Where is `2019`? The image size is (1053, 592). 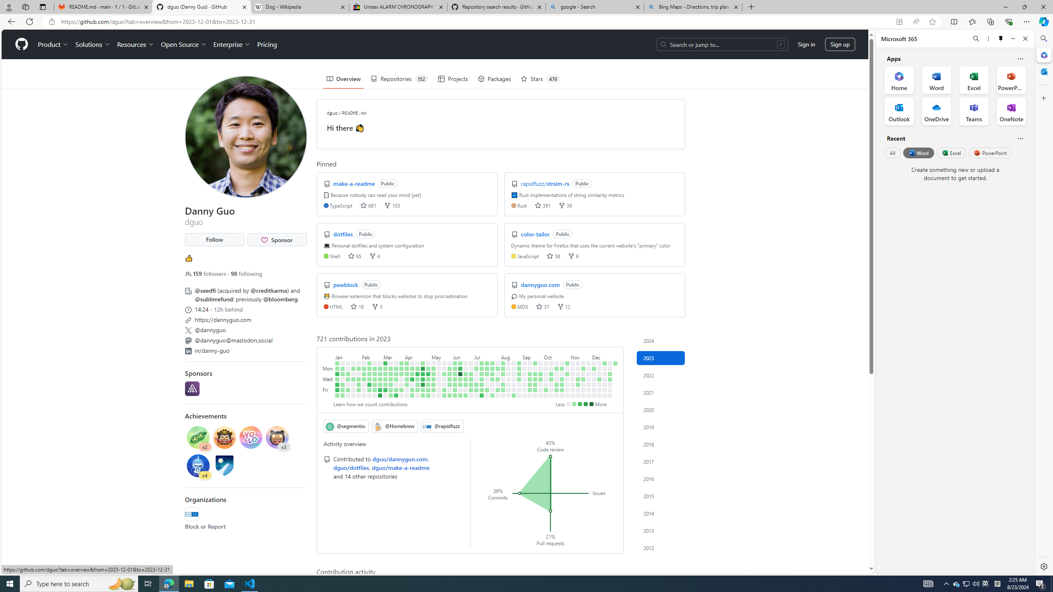 2019 is located at coordinates (661, 427).